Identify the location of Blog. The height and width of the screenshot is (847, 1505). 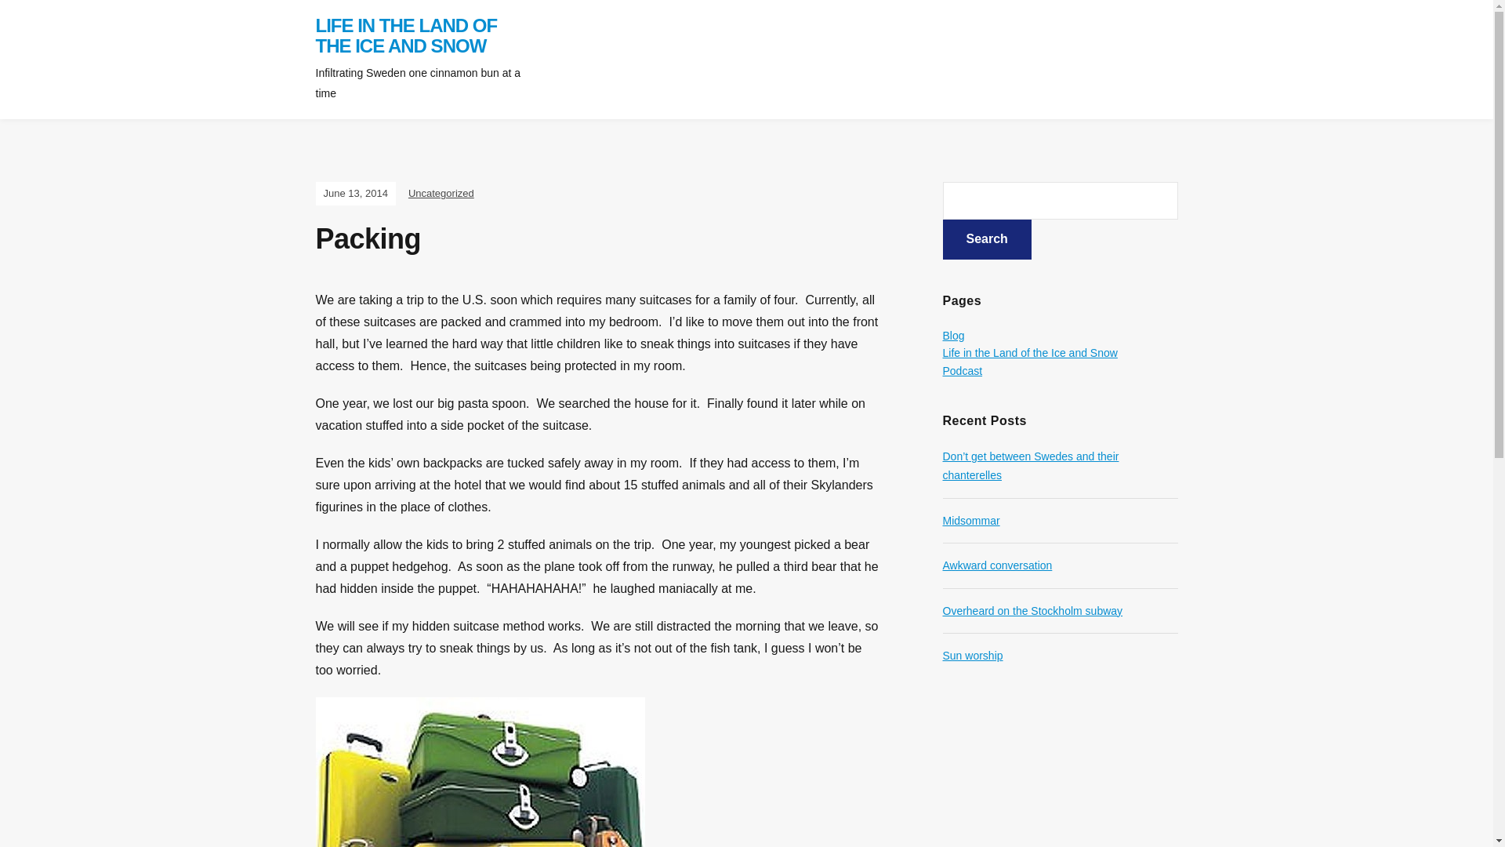
(953, 336).